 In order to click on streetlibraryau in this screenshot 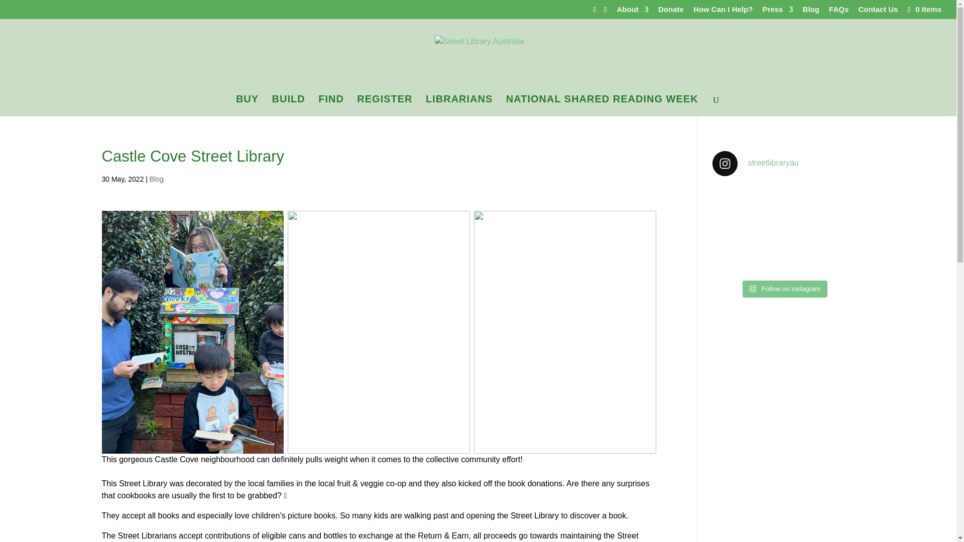, I will do `click(783, 164)`.